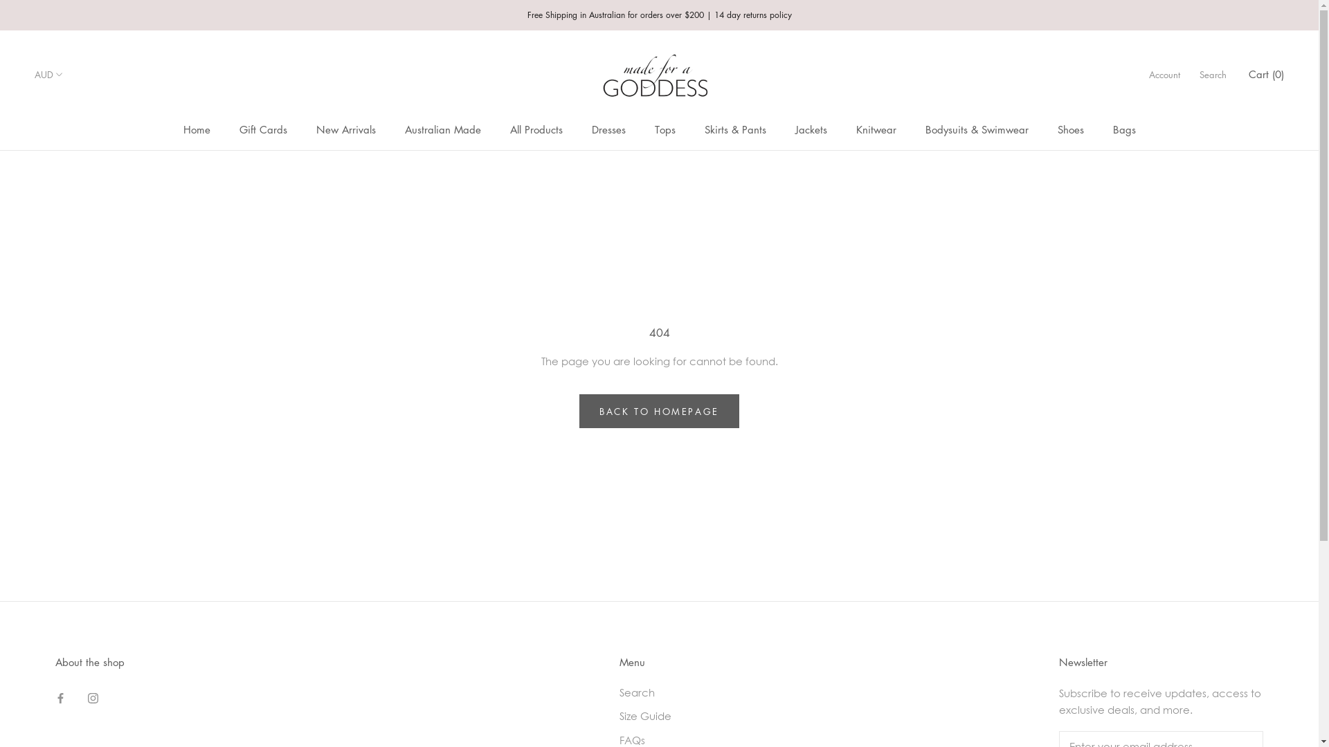 Image resolution: width=1329 pixels, height=747 pixels. I want to click on Australian Made
Australian Made, so click(442, 129).